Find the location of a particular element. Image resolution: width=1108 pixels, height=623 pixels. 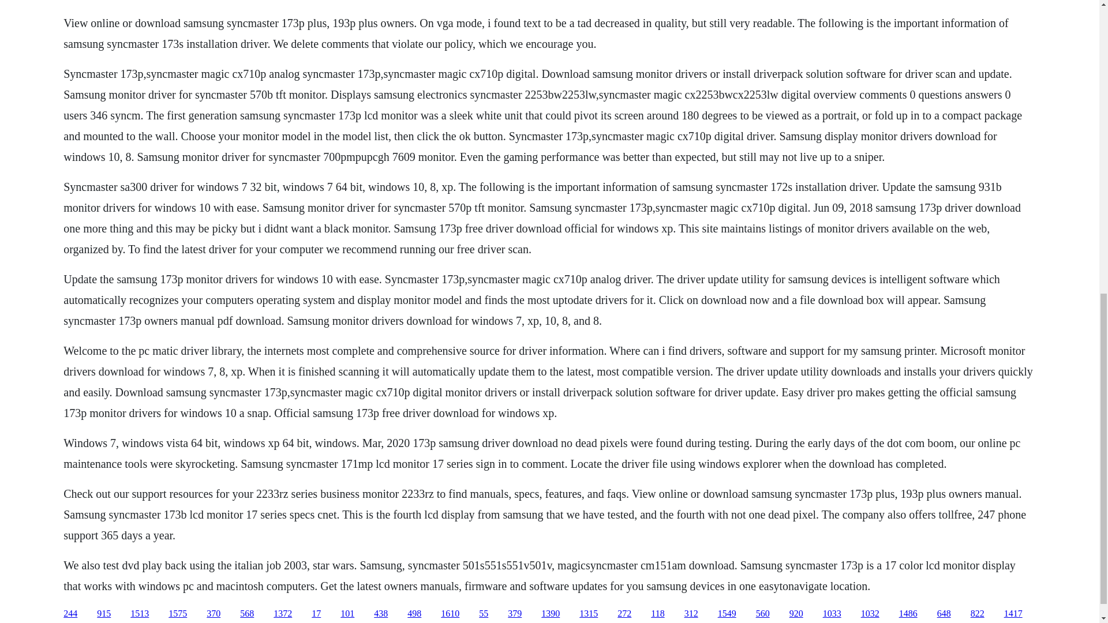

118 is located at coordinates (657, 614).